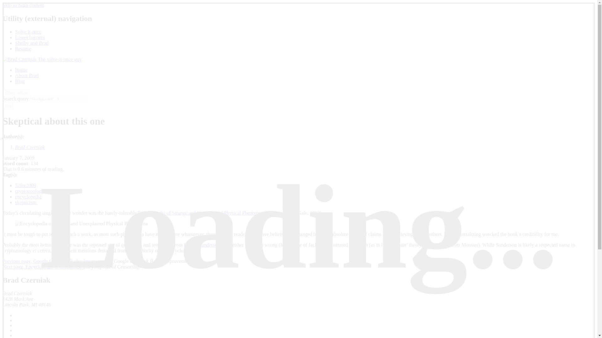 The width and height of the screenshot is (602, 338). What do you see at coordinates (28, 197) in the screenshot?
I see `encyclopedia` at bounding box center [28, 197].